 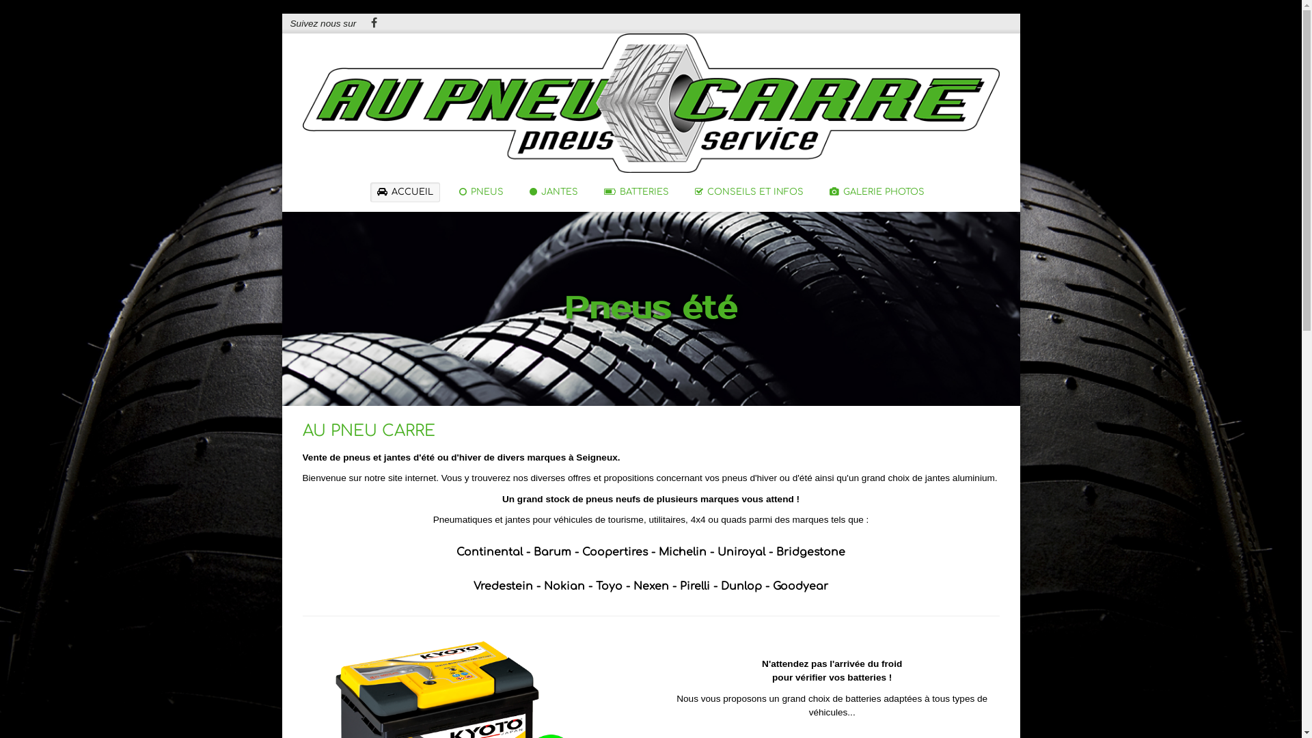 What do you see at coordinates (877, 193) in the screenshot?
I see `GALERIE PHOTOS` at bounding box center [877, 193].